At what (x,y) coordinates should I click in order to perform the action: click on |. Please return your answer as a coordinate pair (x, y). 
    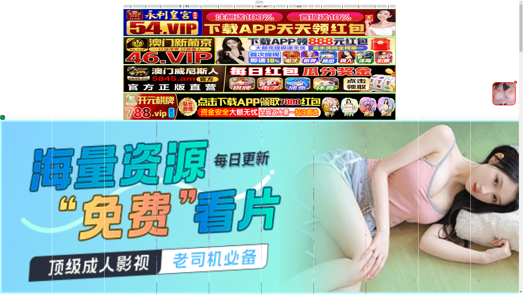
    Looking at the image, I should click on (89, 6).